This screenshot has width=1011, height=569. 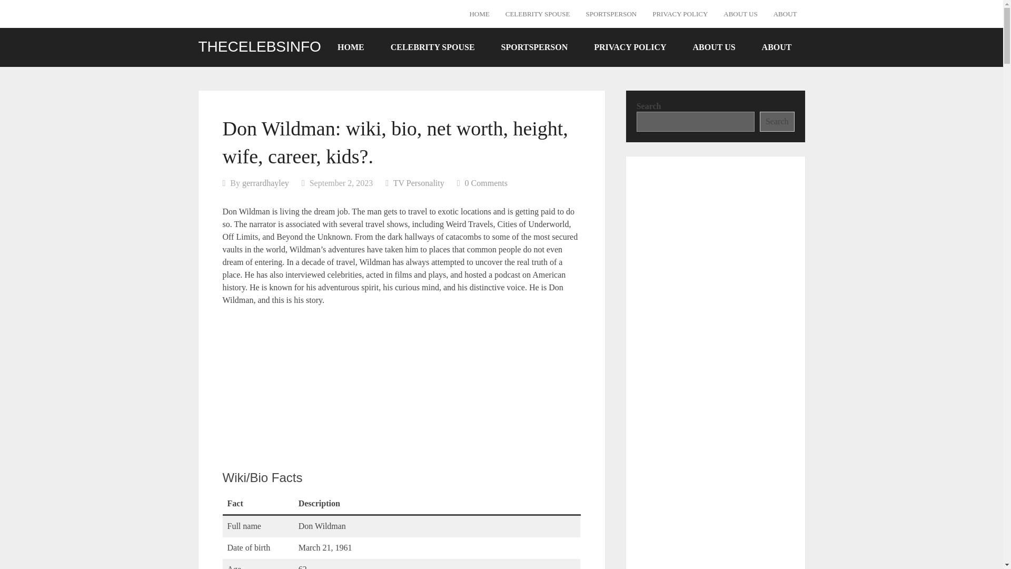 I want to click on ABOUT US, so click(x=714, y=46).